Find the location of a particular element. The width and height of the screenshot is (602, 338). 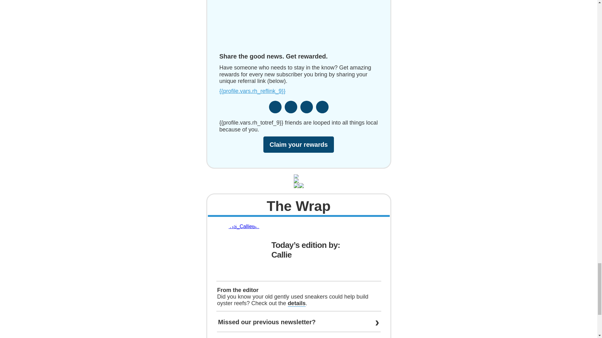

Share via Linkedin is located at coordinates (307, 107).